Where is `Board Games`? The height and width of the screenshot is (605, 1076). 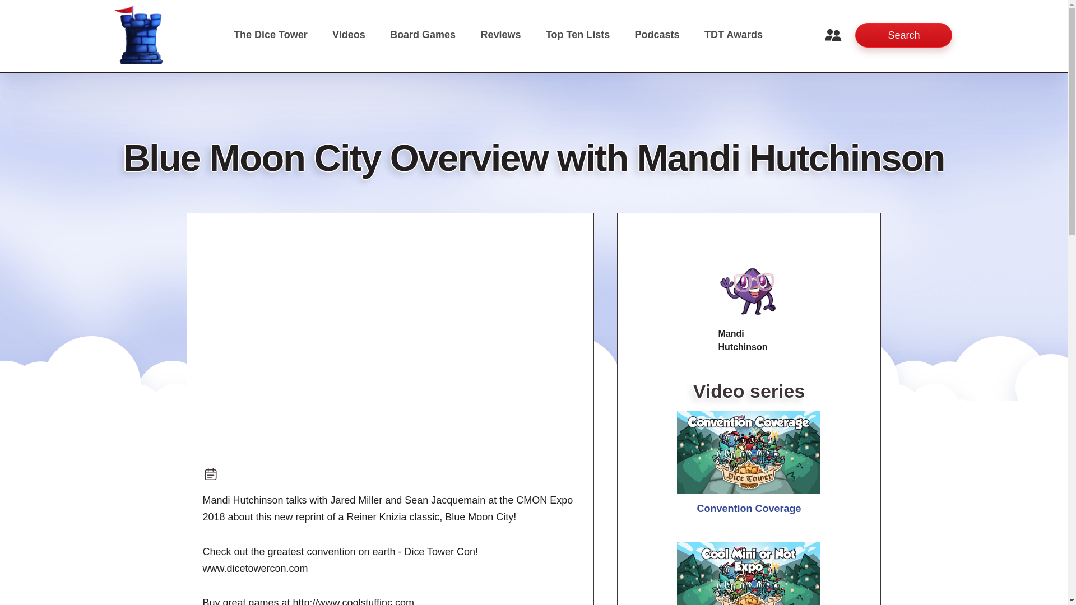
Board Games is located at coordinates (423, 35).